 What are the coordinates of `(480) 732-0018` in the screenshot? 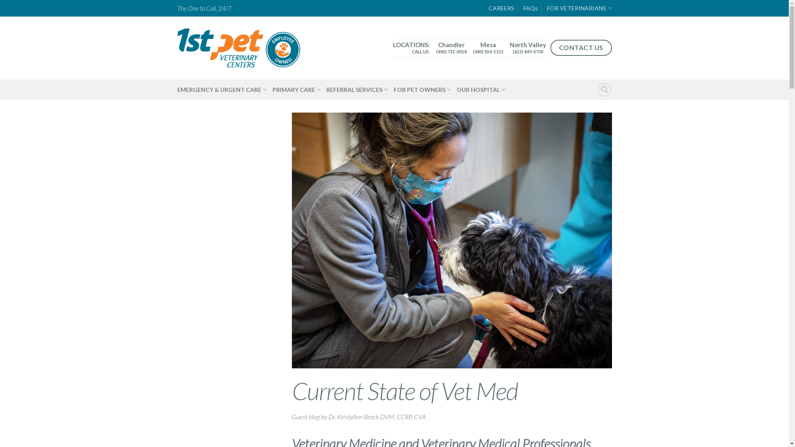 It's located at (451, 51).